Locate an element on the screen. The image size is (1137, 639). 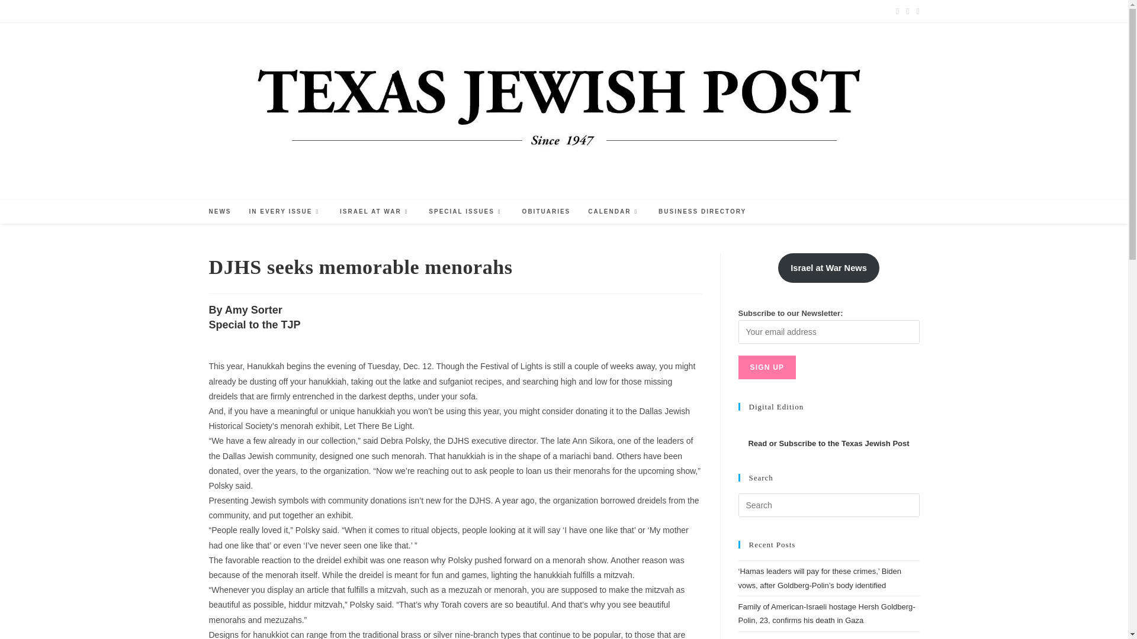
Newsletter is located at coordinates (458, 11).